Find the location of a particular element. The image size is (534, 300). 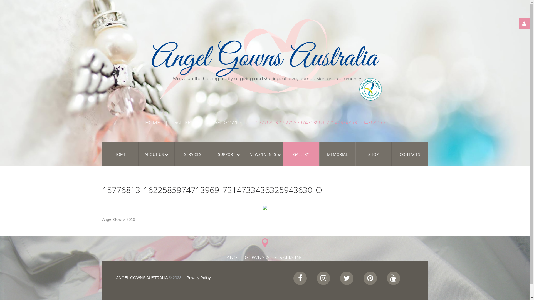

GALLERY is located at coordinates (301, 154).